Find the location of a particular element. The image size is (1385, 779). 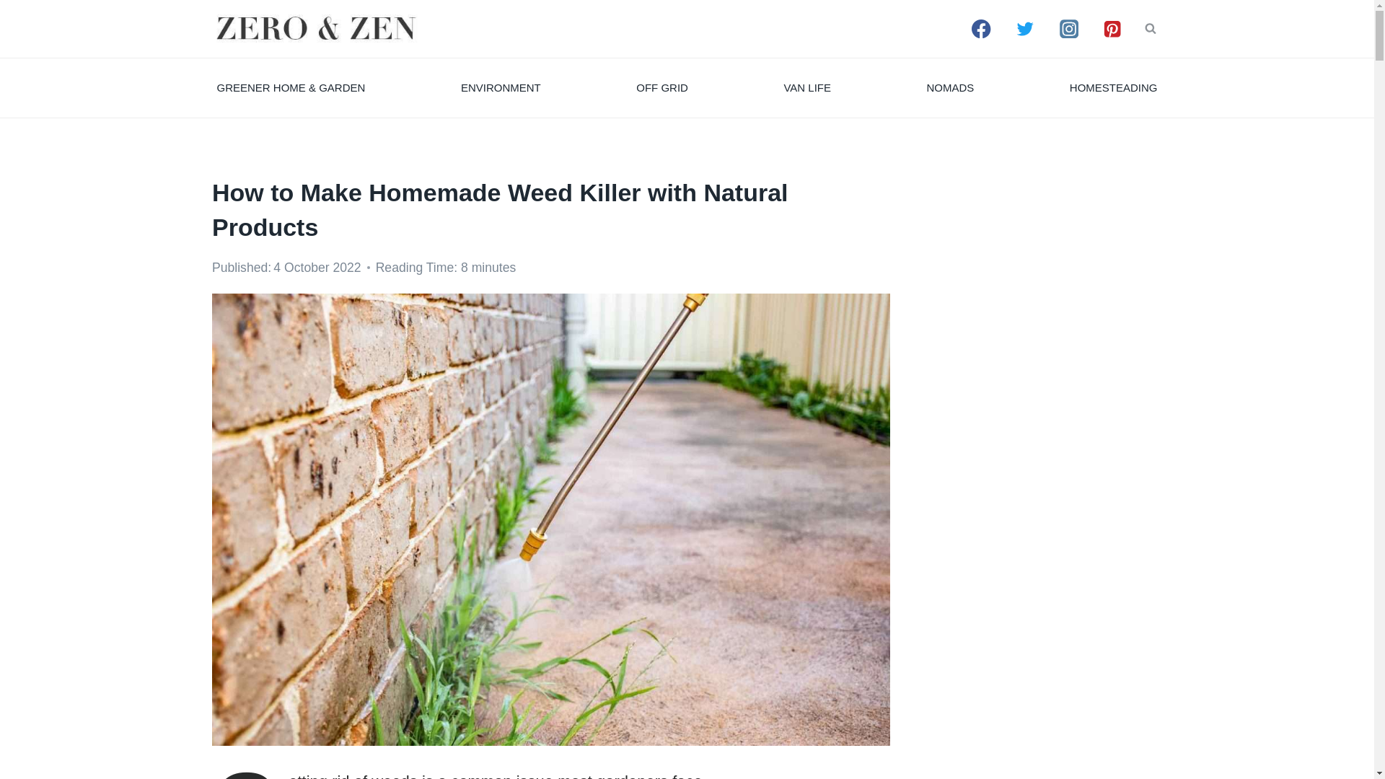

ENVIRONMENT is located at coordinates (501, 88).